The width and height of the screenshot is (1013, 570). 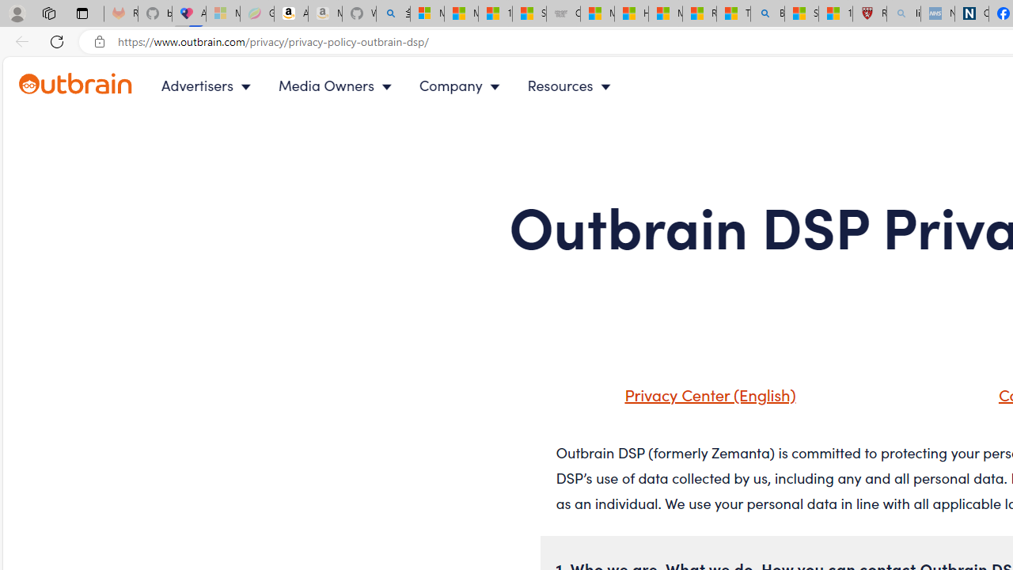 What do you see at coordinates (869, 14) in the screenshot?
I see `Robert H. Shmerling, MD - Harvard Health` at bounding box center [869, 14].